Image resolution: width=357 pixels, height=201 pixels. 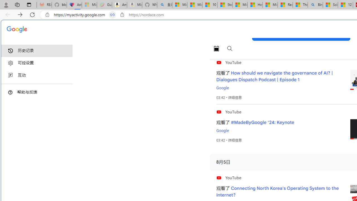 What do you see at coordinates (89, 5) in the screenshot?
I see `Microsoft-Report a Concern to Bing - Sleeping` at bounding box center [89, 5].